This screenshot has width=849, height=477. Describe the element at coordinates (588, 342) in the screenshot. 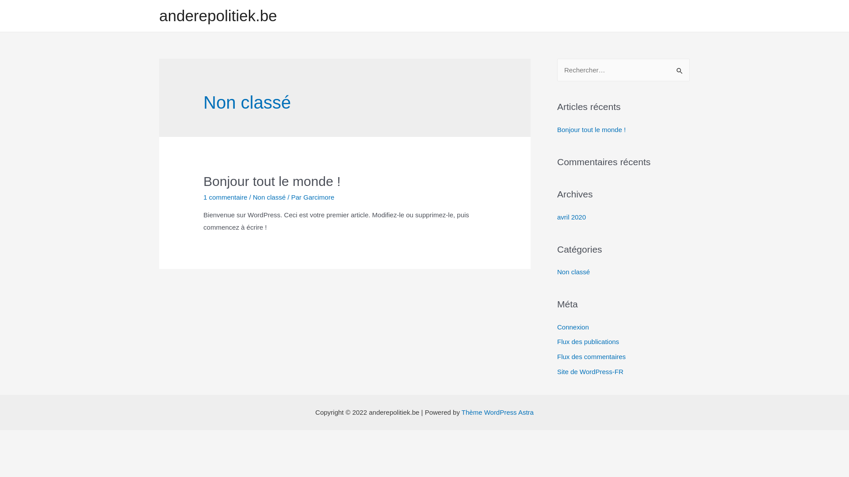

I see `Flux des publications` at that location.